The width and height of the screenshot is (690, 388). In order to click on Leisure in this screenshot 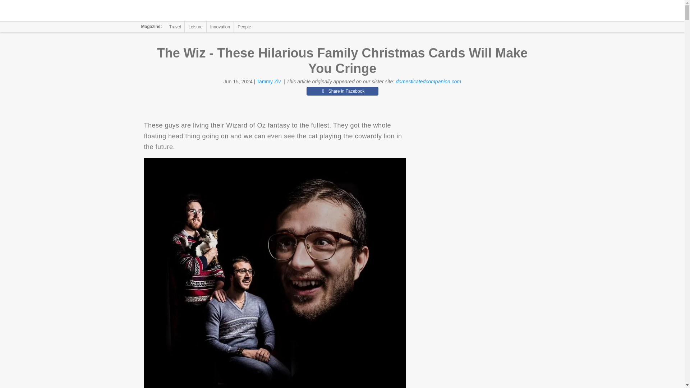, I will do `click(195, 27)`.